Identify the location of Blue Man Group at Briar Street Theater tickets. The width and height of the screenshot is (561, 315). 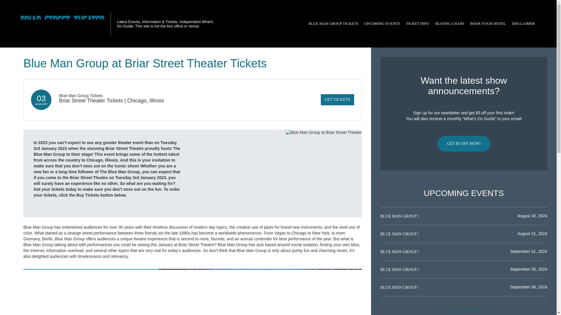
(193, 292).